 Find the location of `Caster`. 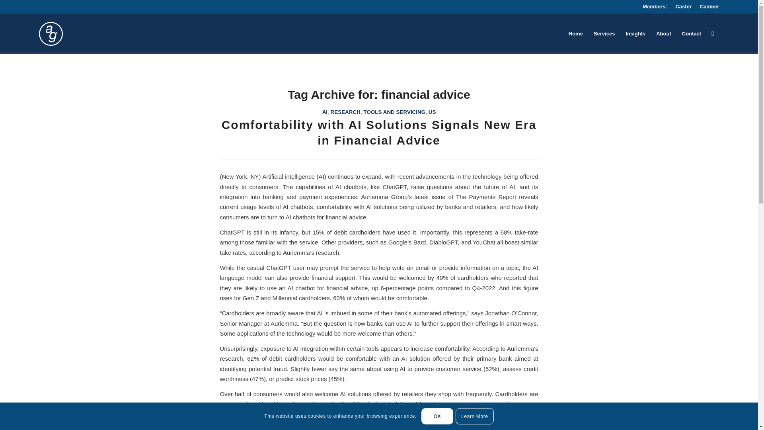

Caster is located at coordinates (683, 6).